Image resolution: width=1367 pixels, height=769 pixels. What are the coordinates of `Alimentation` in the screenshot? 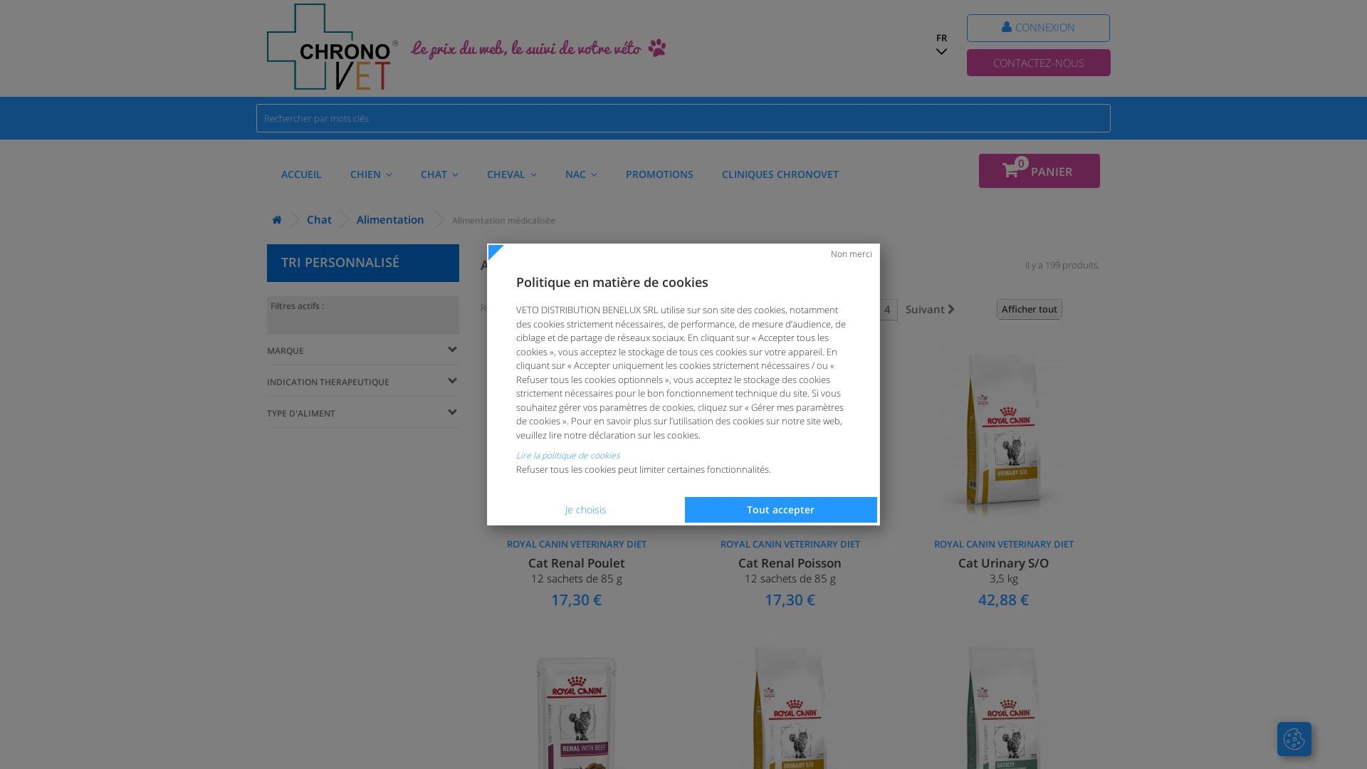 It's located at (388, 219).